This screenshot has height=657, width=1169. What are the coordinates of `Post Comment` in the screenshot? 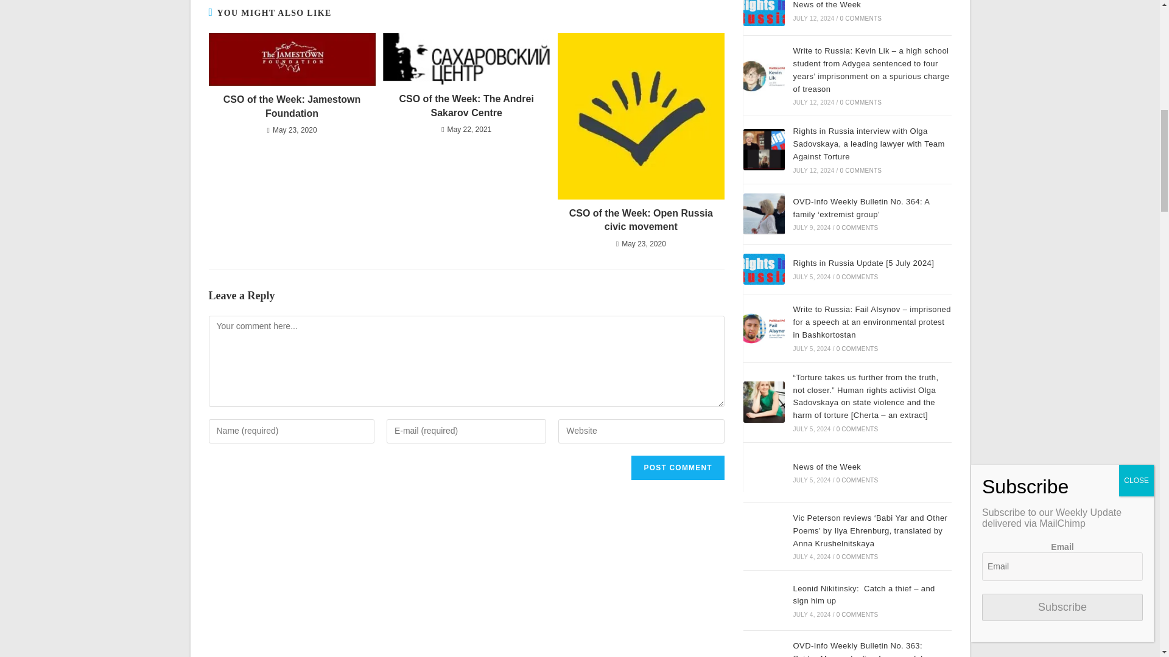 It's located at (677, 468).